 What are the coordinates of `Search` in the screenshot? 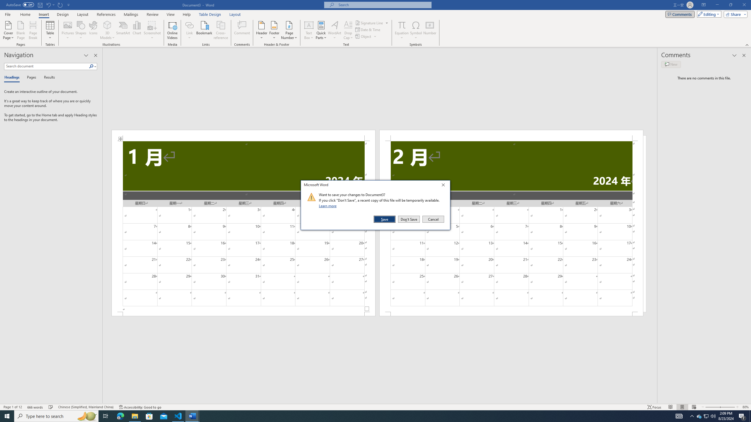 It's located at (92, 66).